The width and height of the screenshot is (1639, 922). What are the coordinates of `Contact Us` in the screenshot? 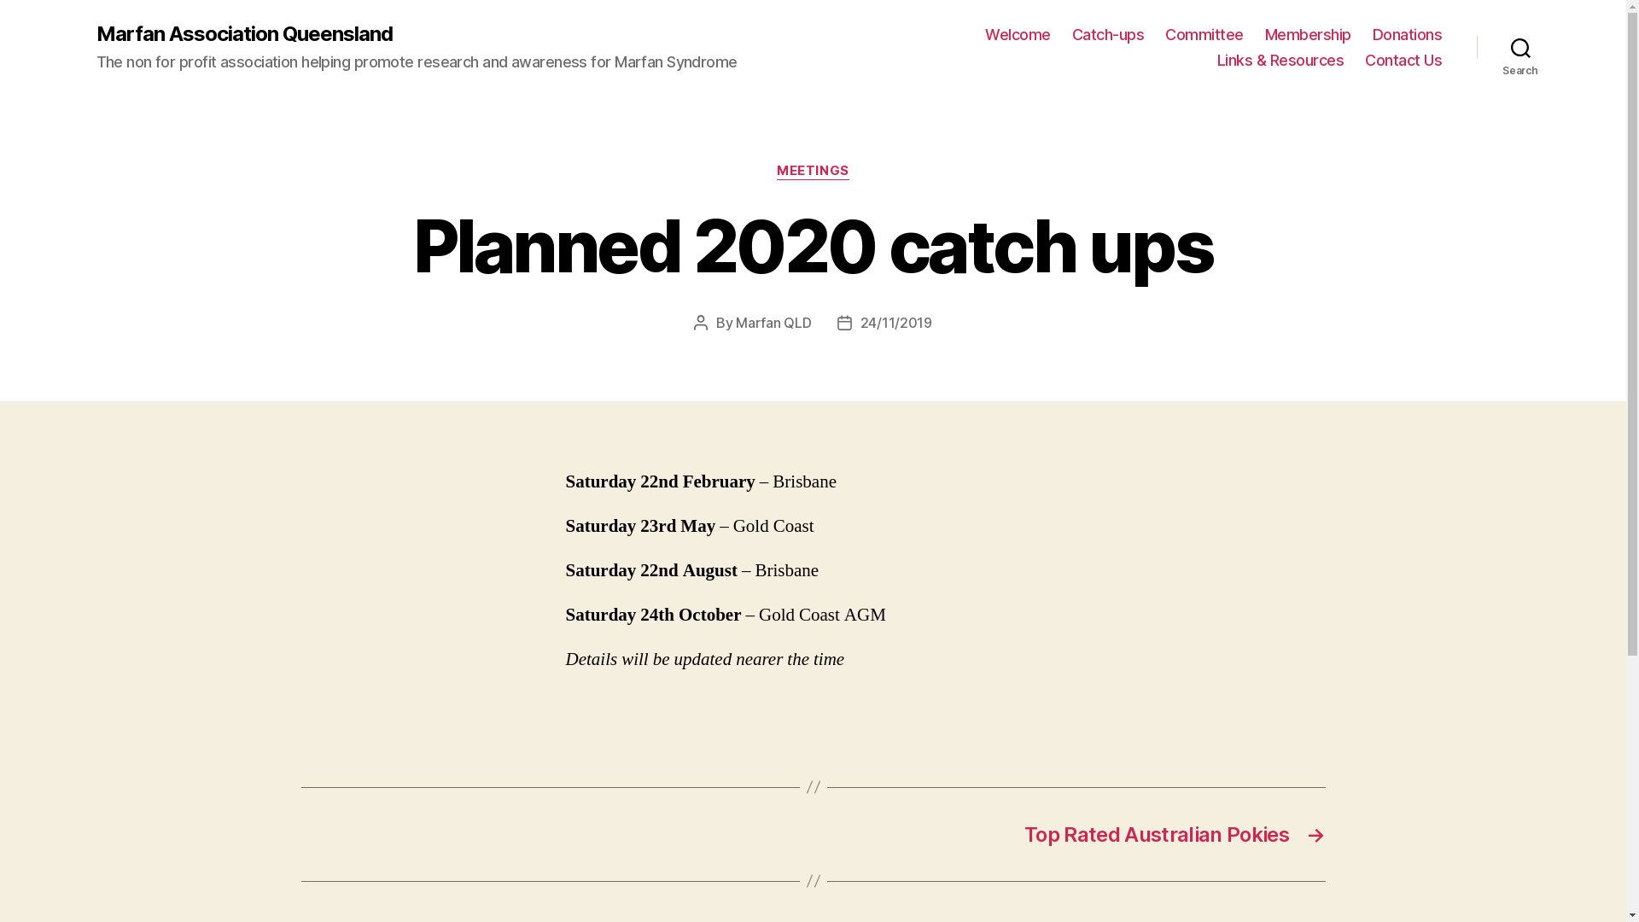 It's located at (1403, 61).